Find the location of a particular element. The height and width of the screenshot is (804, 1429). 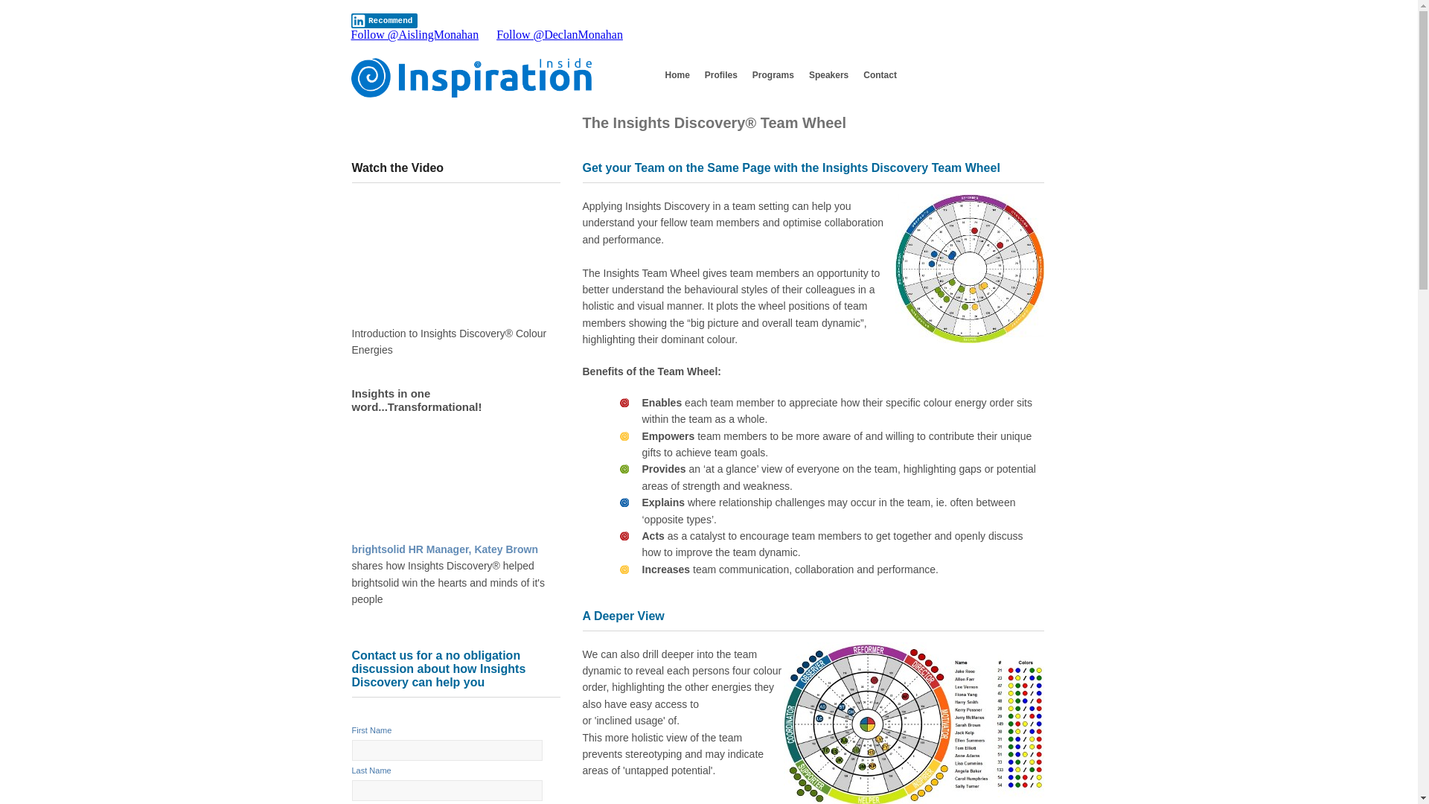

Profiles is located at coordinates (721, 75).